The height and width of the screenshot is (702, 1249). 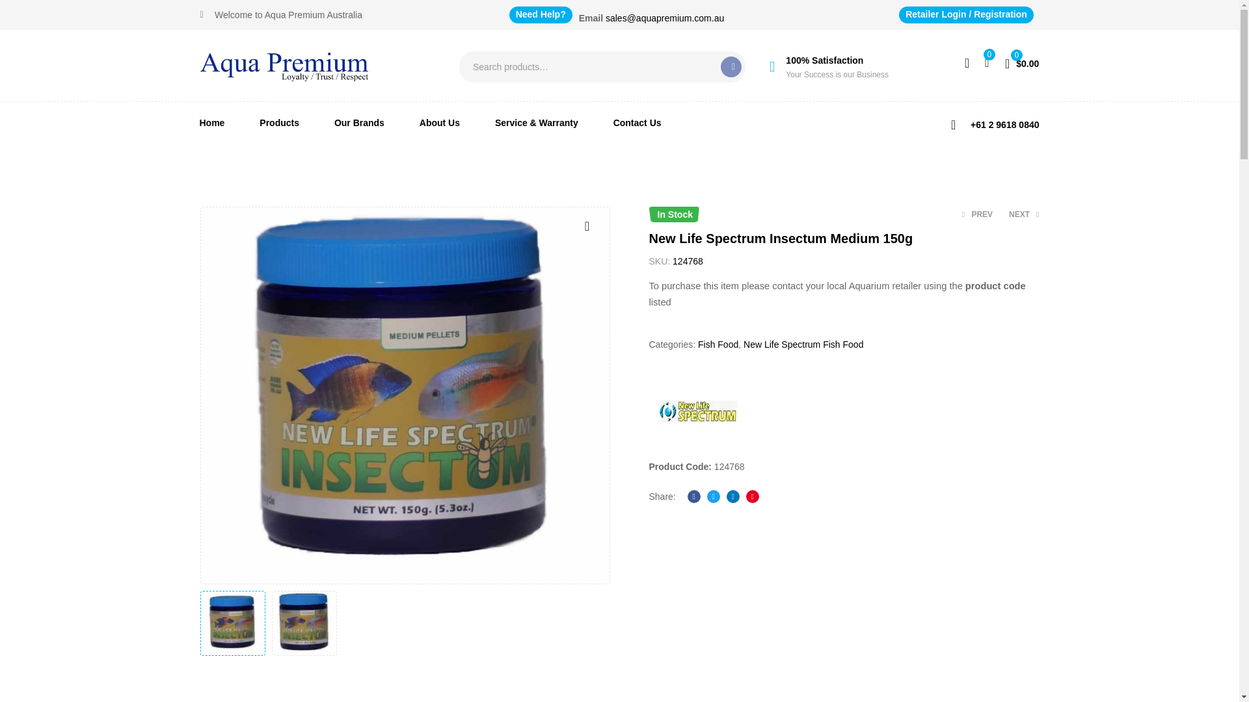 What do you see at coordinates (698, 410) in the screenshot?
I see `New Life Spectrum` at bounding box center [698, 410].